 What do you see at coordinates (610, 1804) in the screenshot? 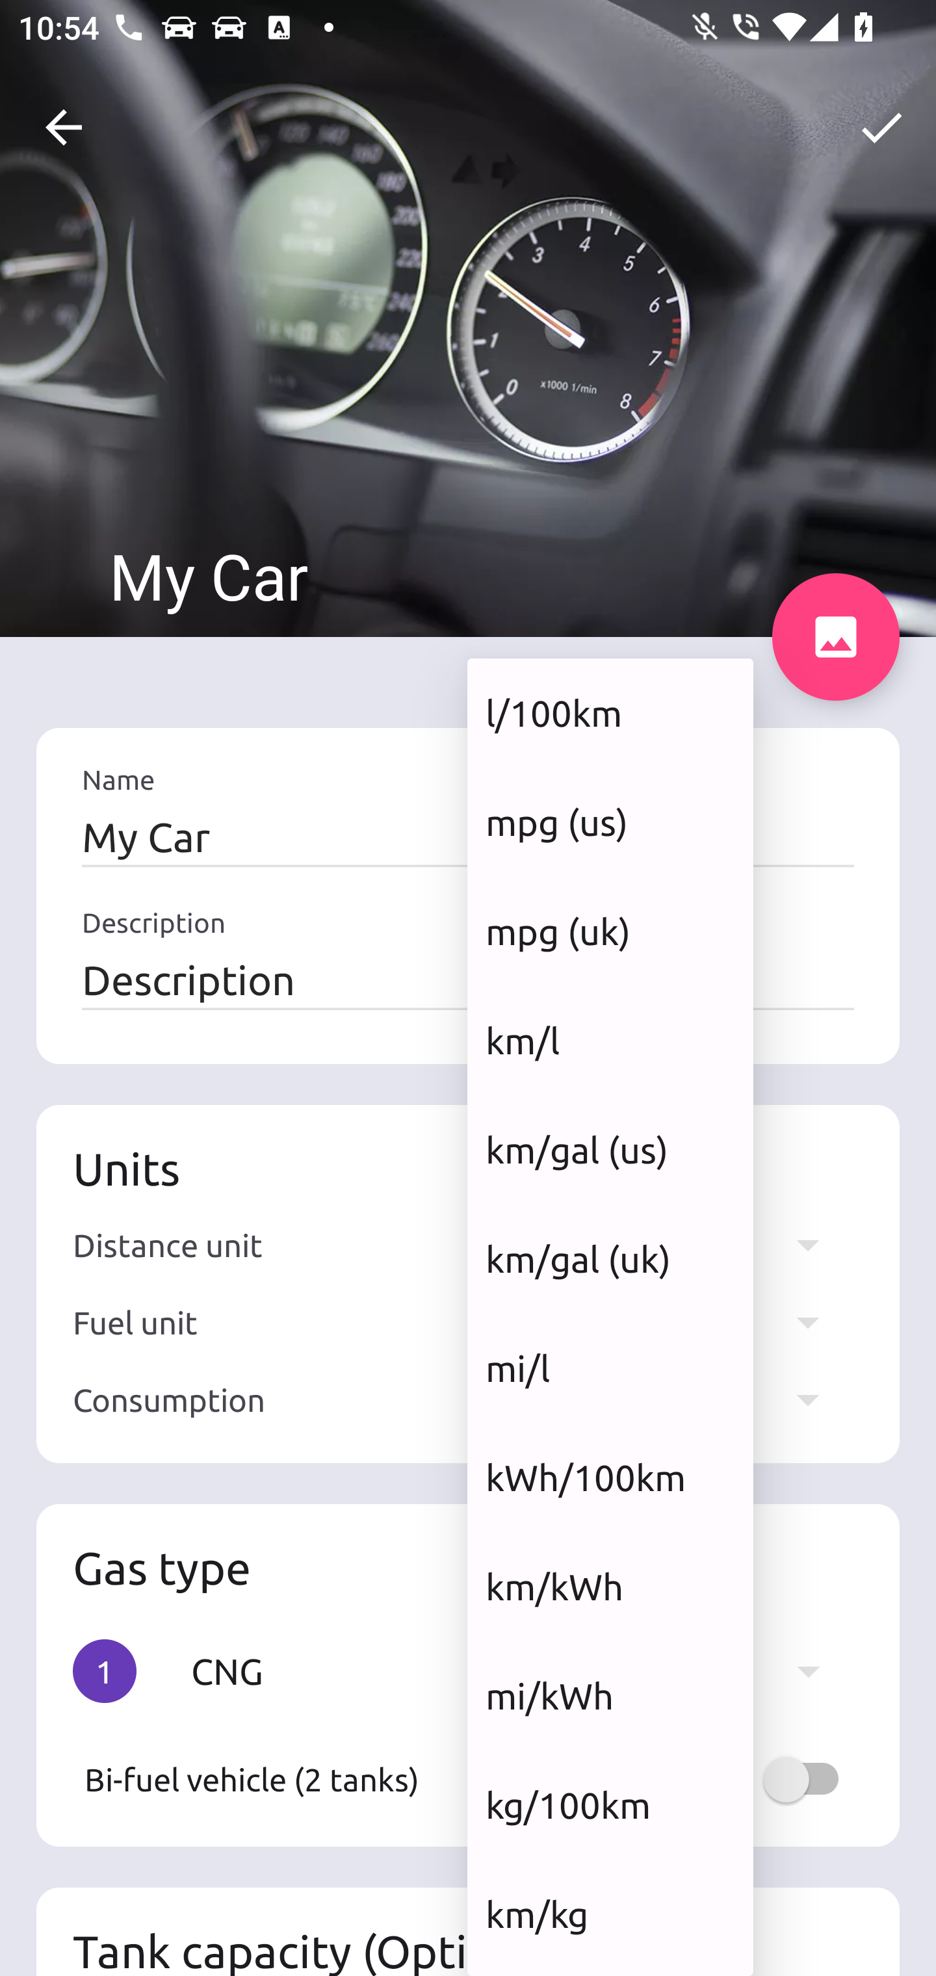
I see `kg/100km` at bounding box center [610, 1804].